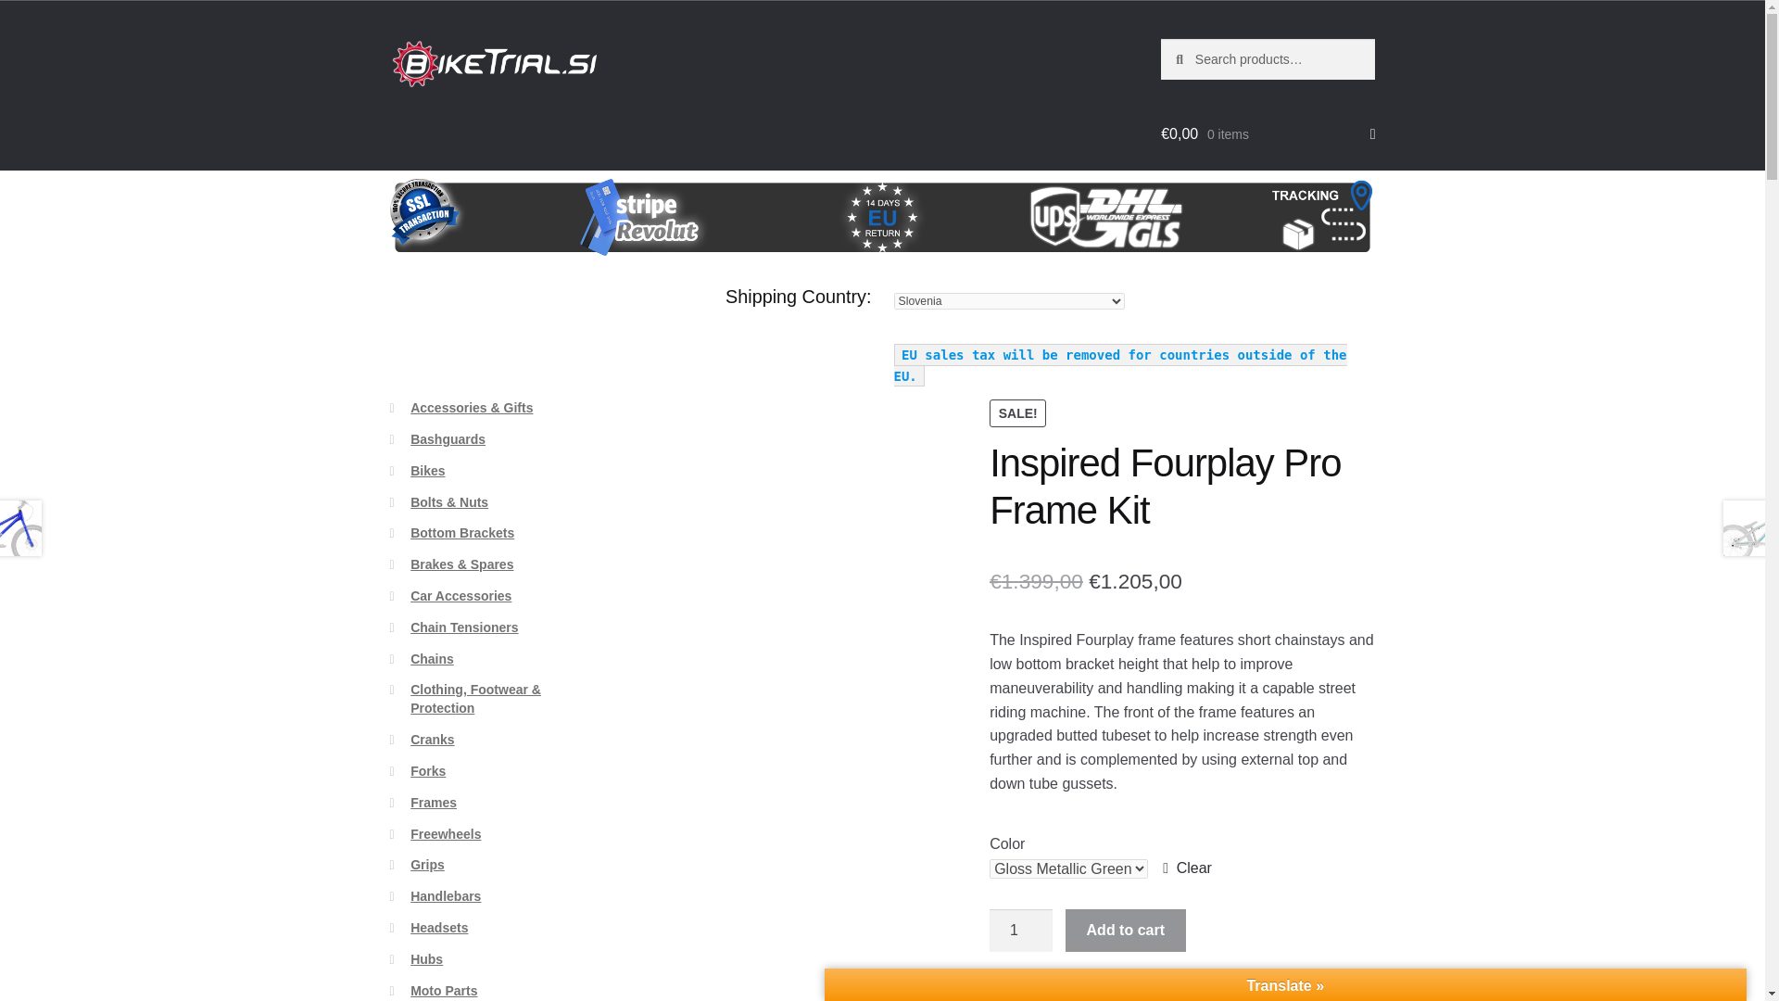  I want to click on Contact Us, so click(631, 122).